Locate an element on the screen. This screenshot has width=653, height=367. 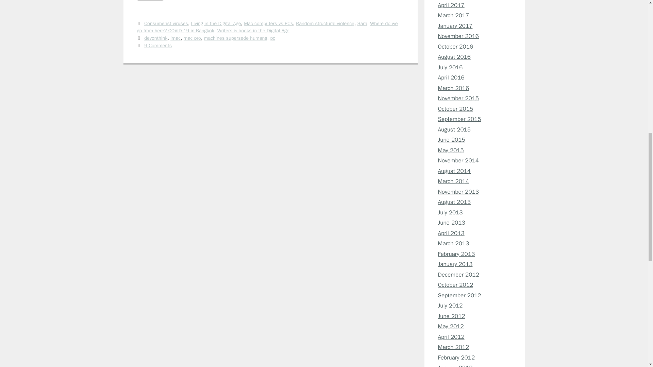
Mac computers vs PCs is located at coordinates (268, 23).